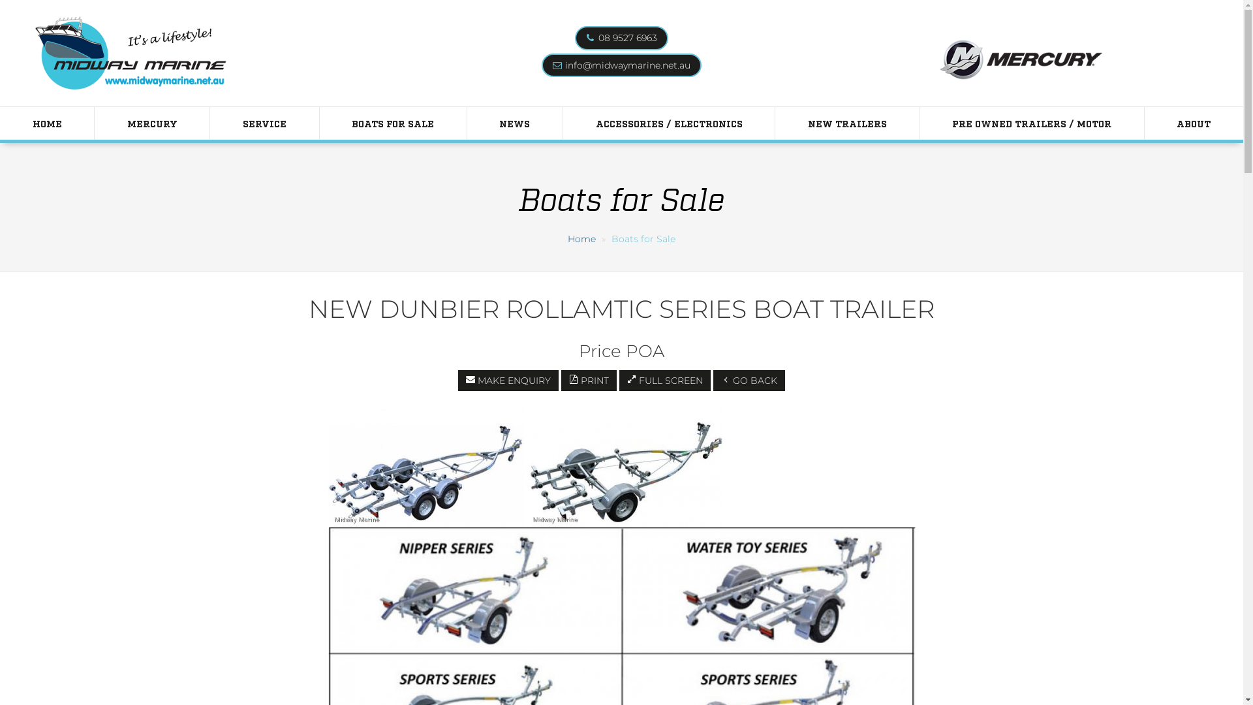  What do you see at coordinates (589, 381) in the screenshot?
I see `PRINT` at bounding box center [589, 381].